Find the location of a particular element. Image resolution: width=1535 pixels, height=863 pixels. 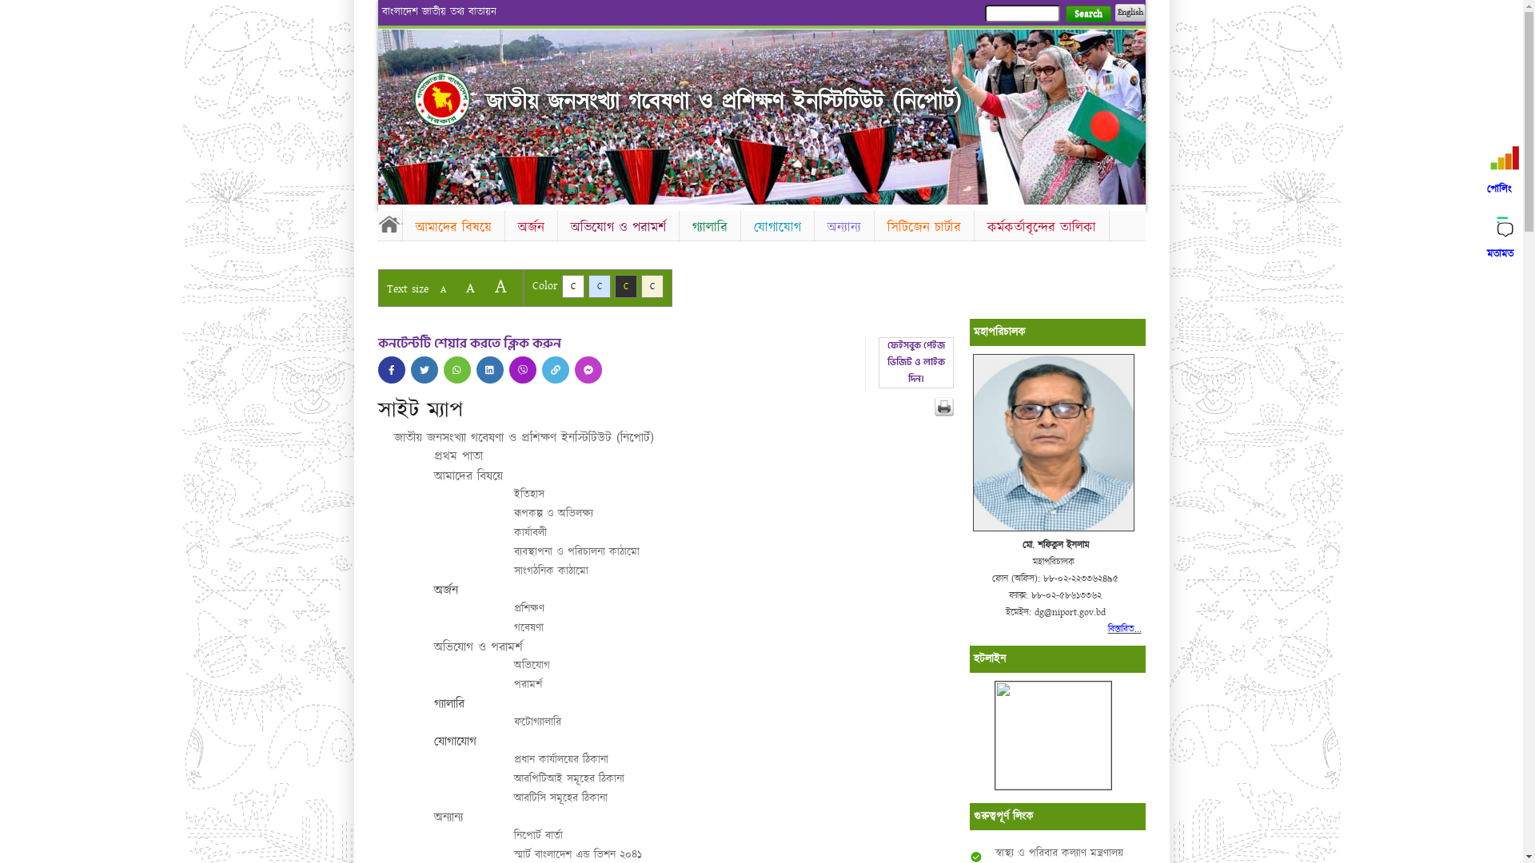

Home is located at coordinates (442, 99).